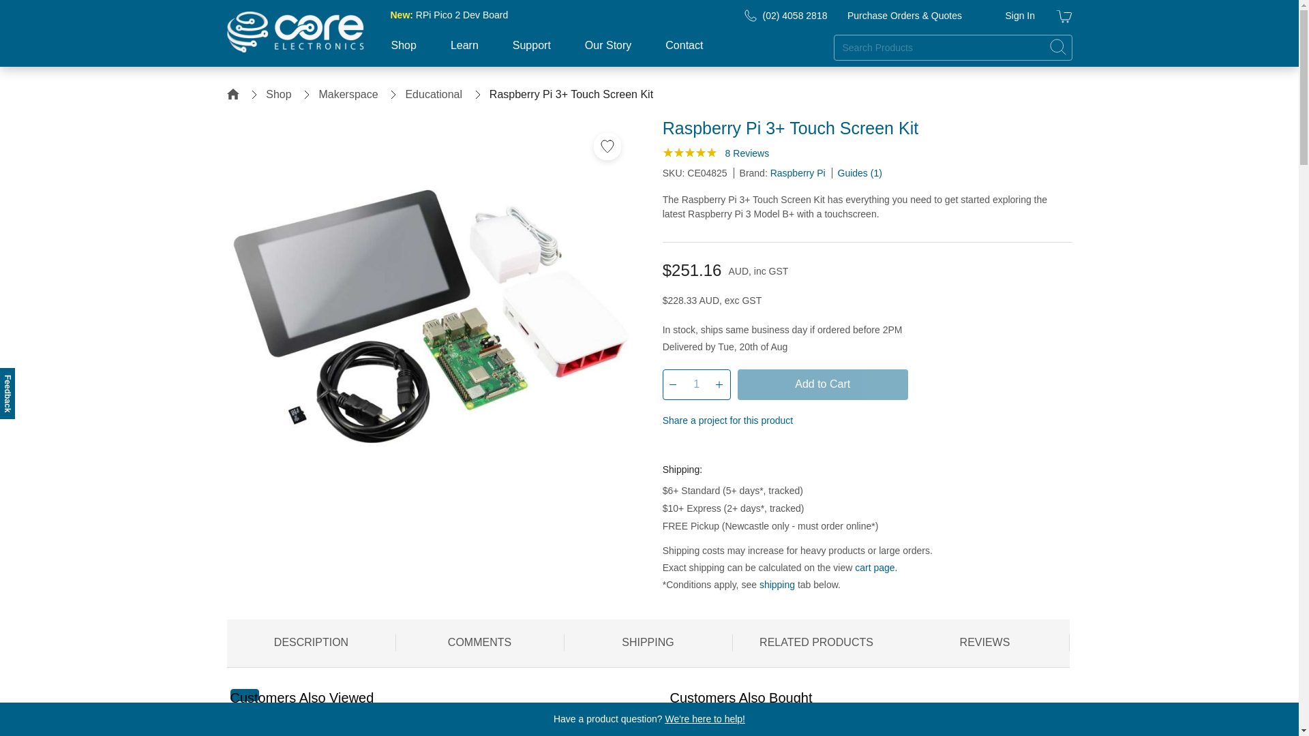  I want to click on My Cart, so click(1064, 18).